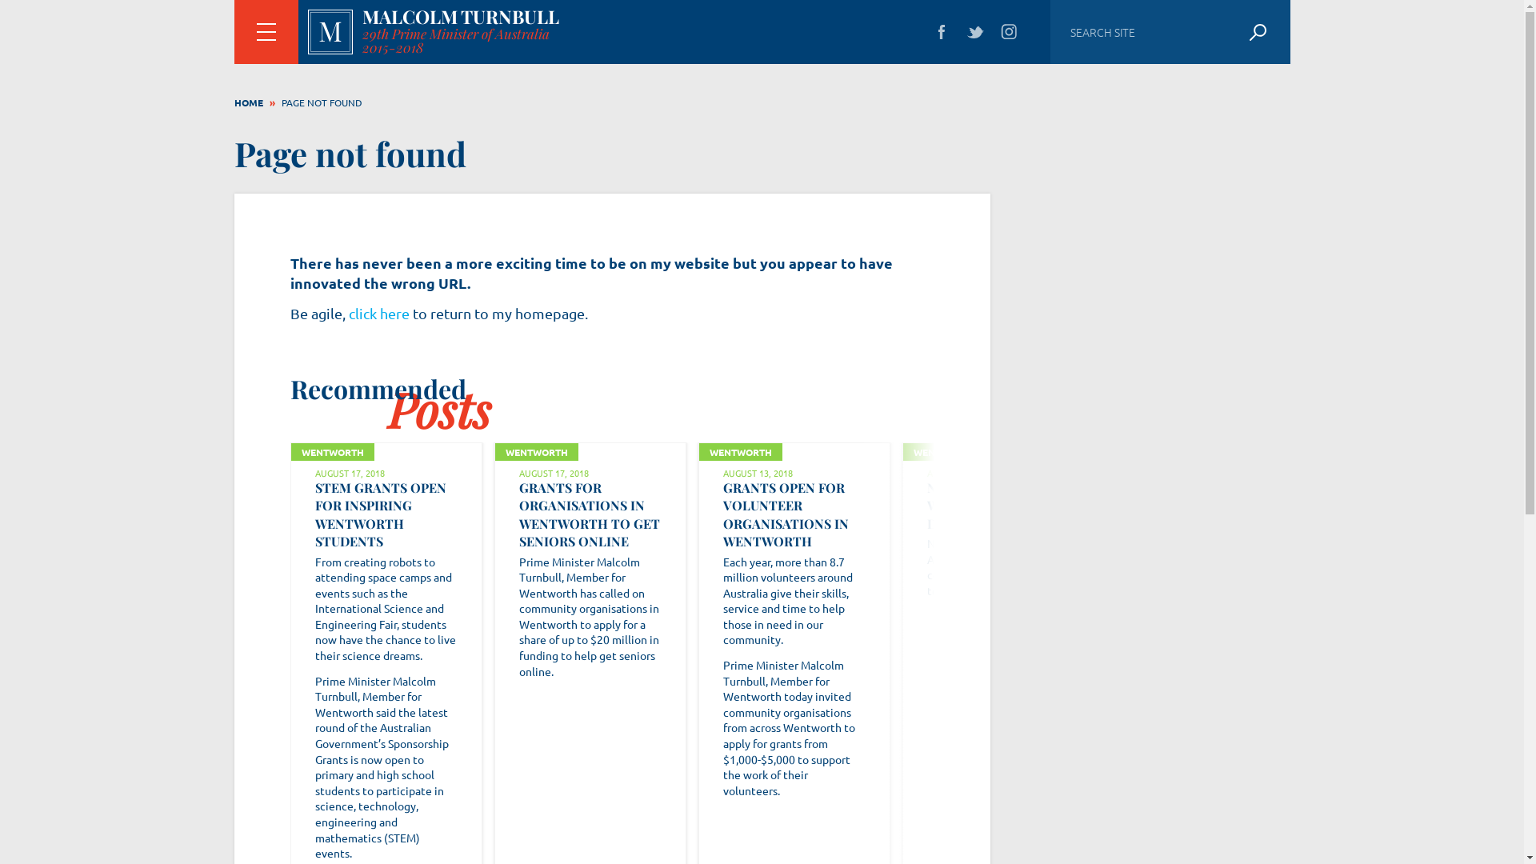  What do you see at coordinates (1197, 514) in the screenshot?
I see `LOCAL PROJECTS DELIVER STRONGER COMMUNITIES IN WENTWORTH` at bounding box center [1197, 514].